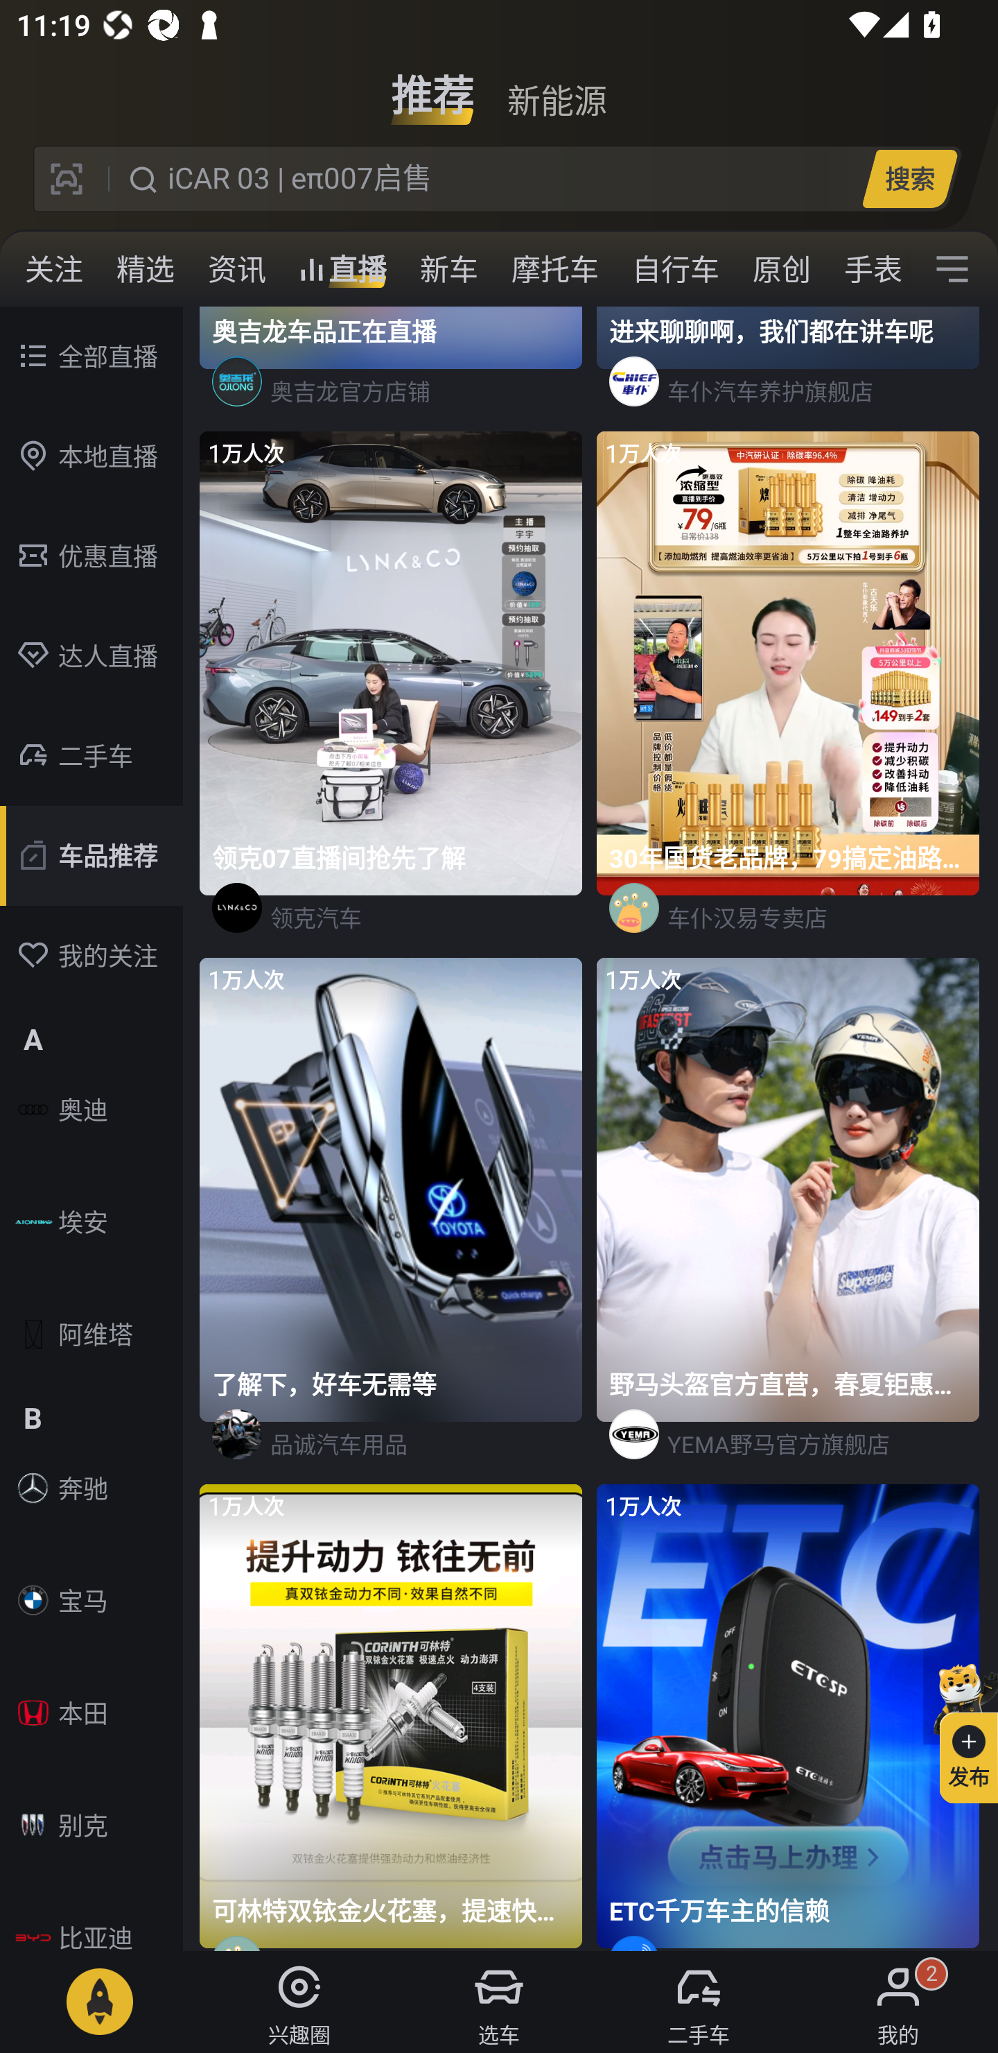  What do you see at coordinates (789, 695) in the screenshot?
I see `1 万人次 30年国货老品牌，79搞定油路积碳！ 车仆汉易专卖店` at bounding box center [789, 695].